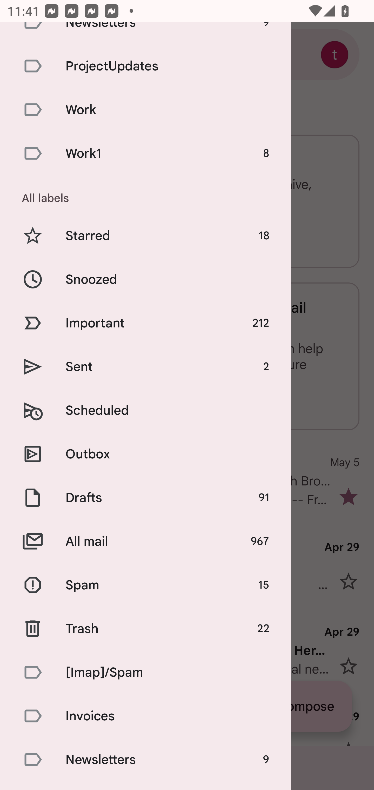 This screenshot has height=790, width=374. I want to click on All mail 967, so click(145, 542).